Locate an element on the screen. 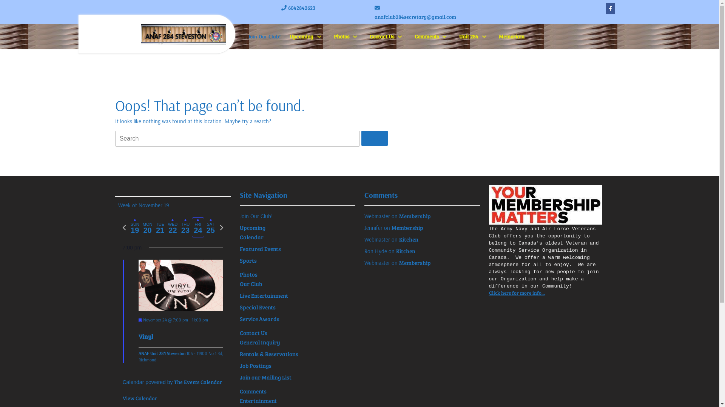  Kitchen is located at coordinates (406, 251).